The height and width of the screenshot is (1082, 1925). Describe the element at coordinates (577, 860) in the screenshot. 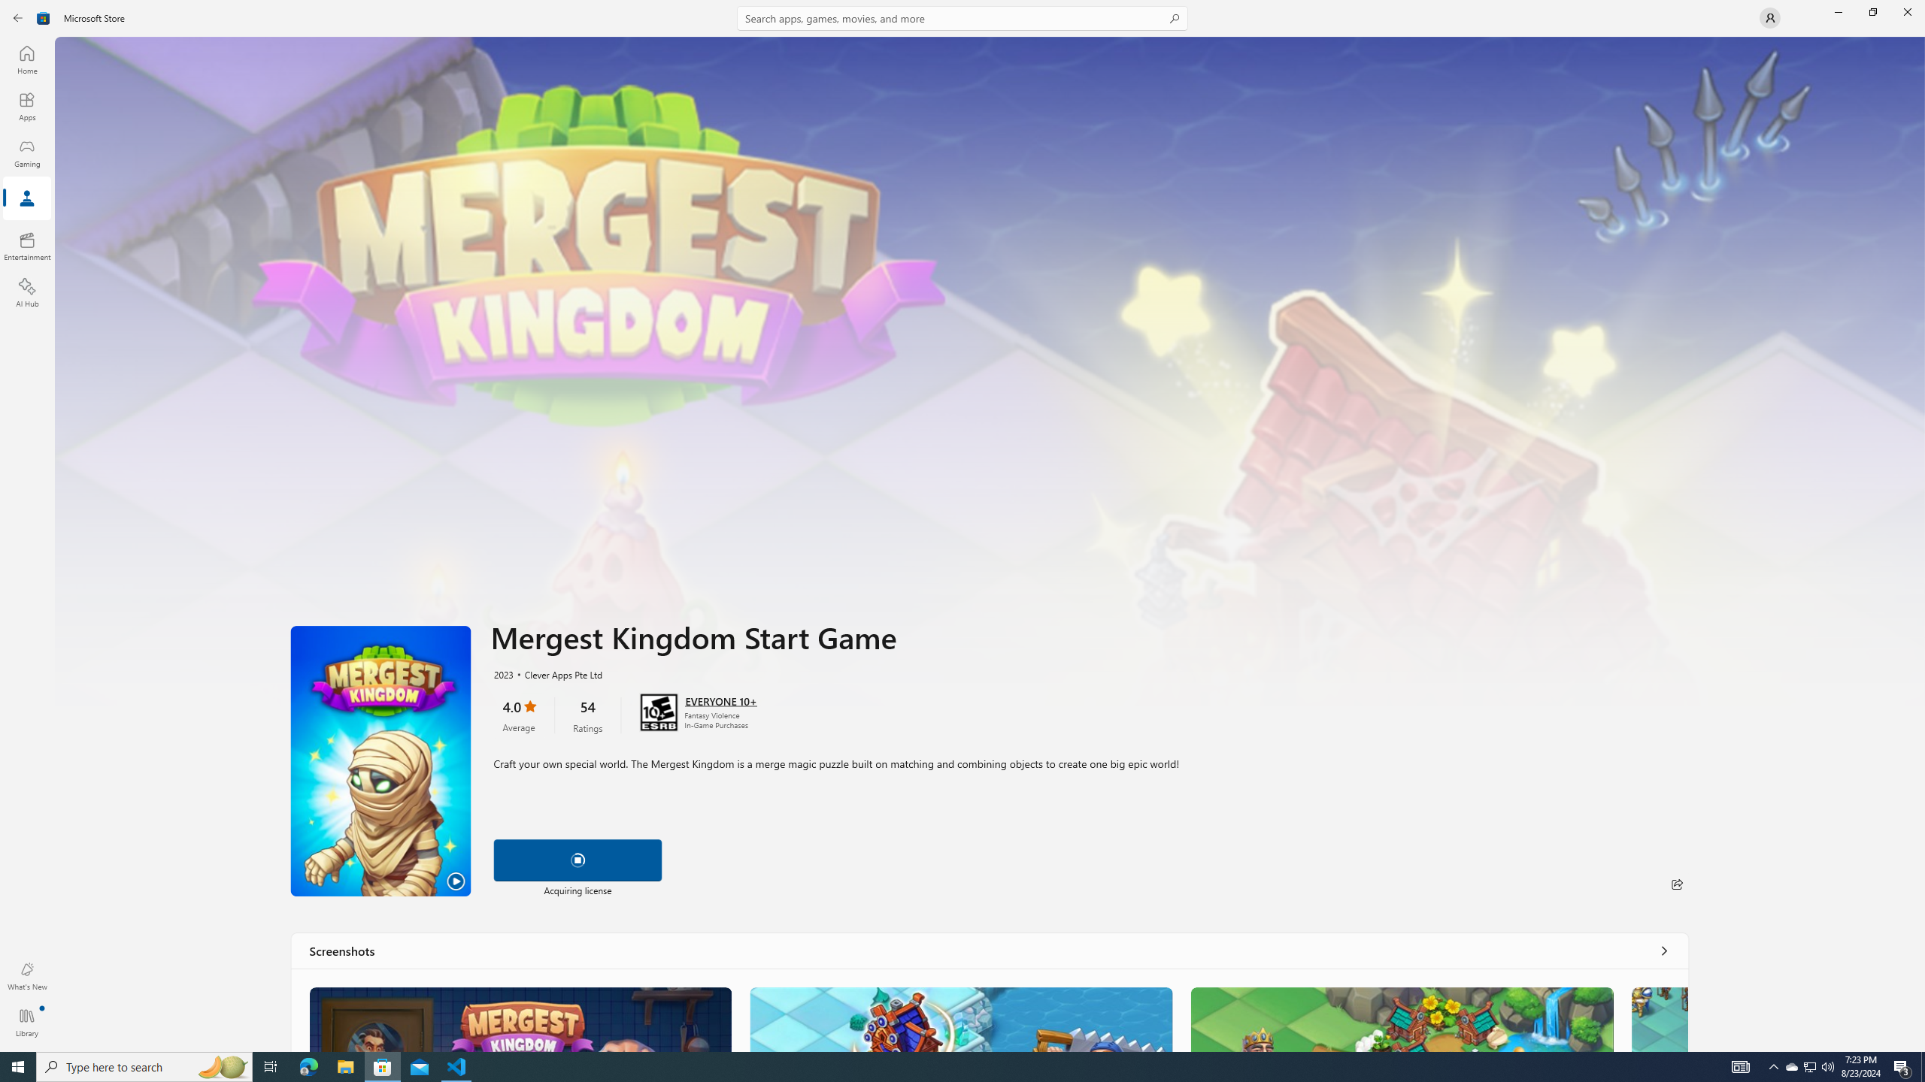

I see `Pause download` at that location.